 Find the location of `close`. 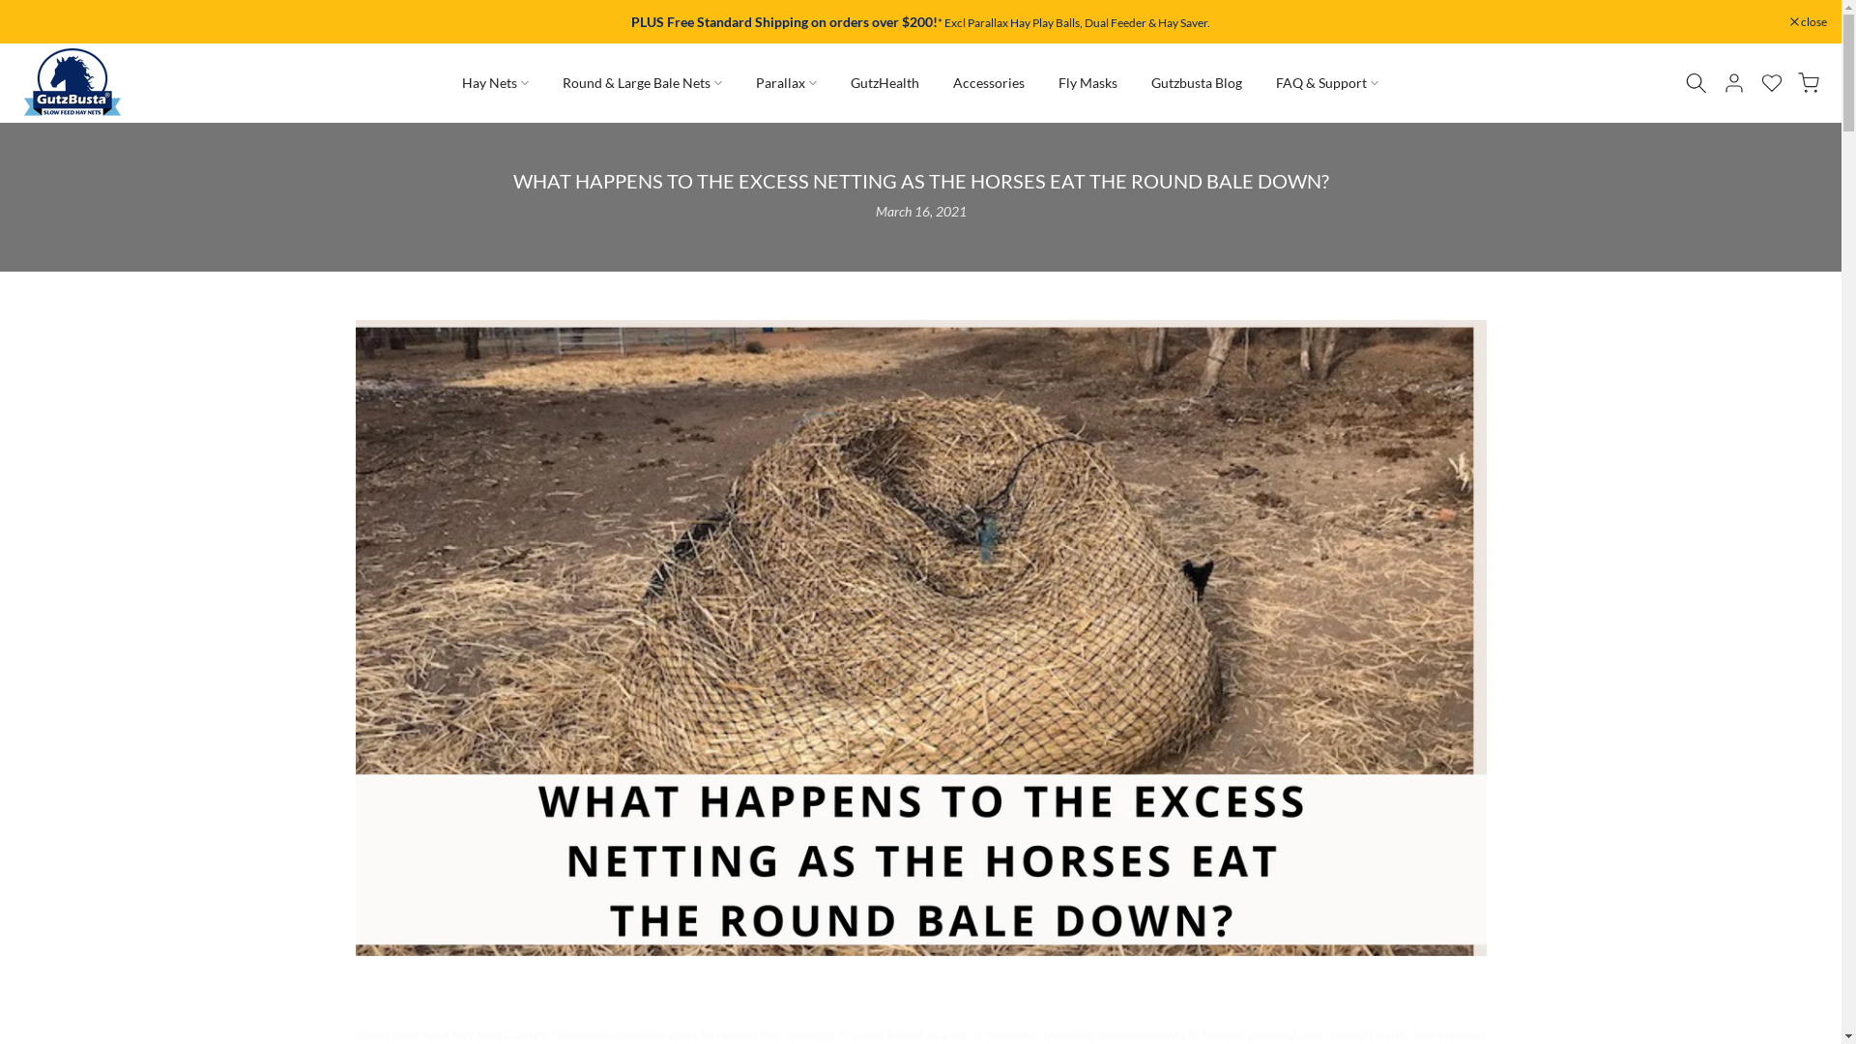

close is located at coordinates (1809, 21).